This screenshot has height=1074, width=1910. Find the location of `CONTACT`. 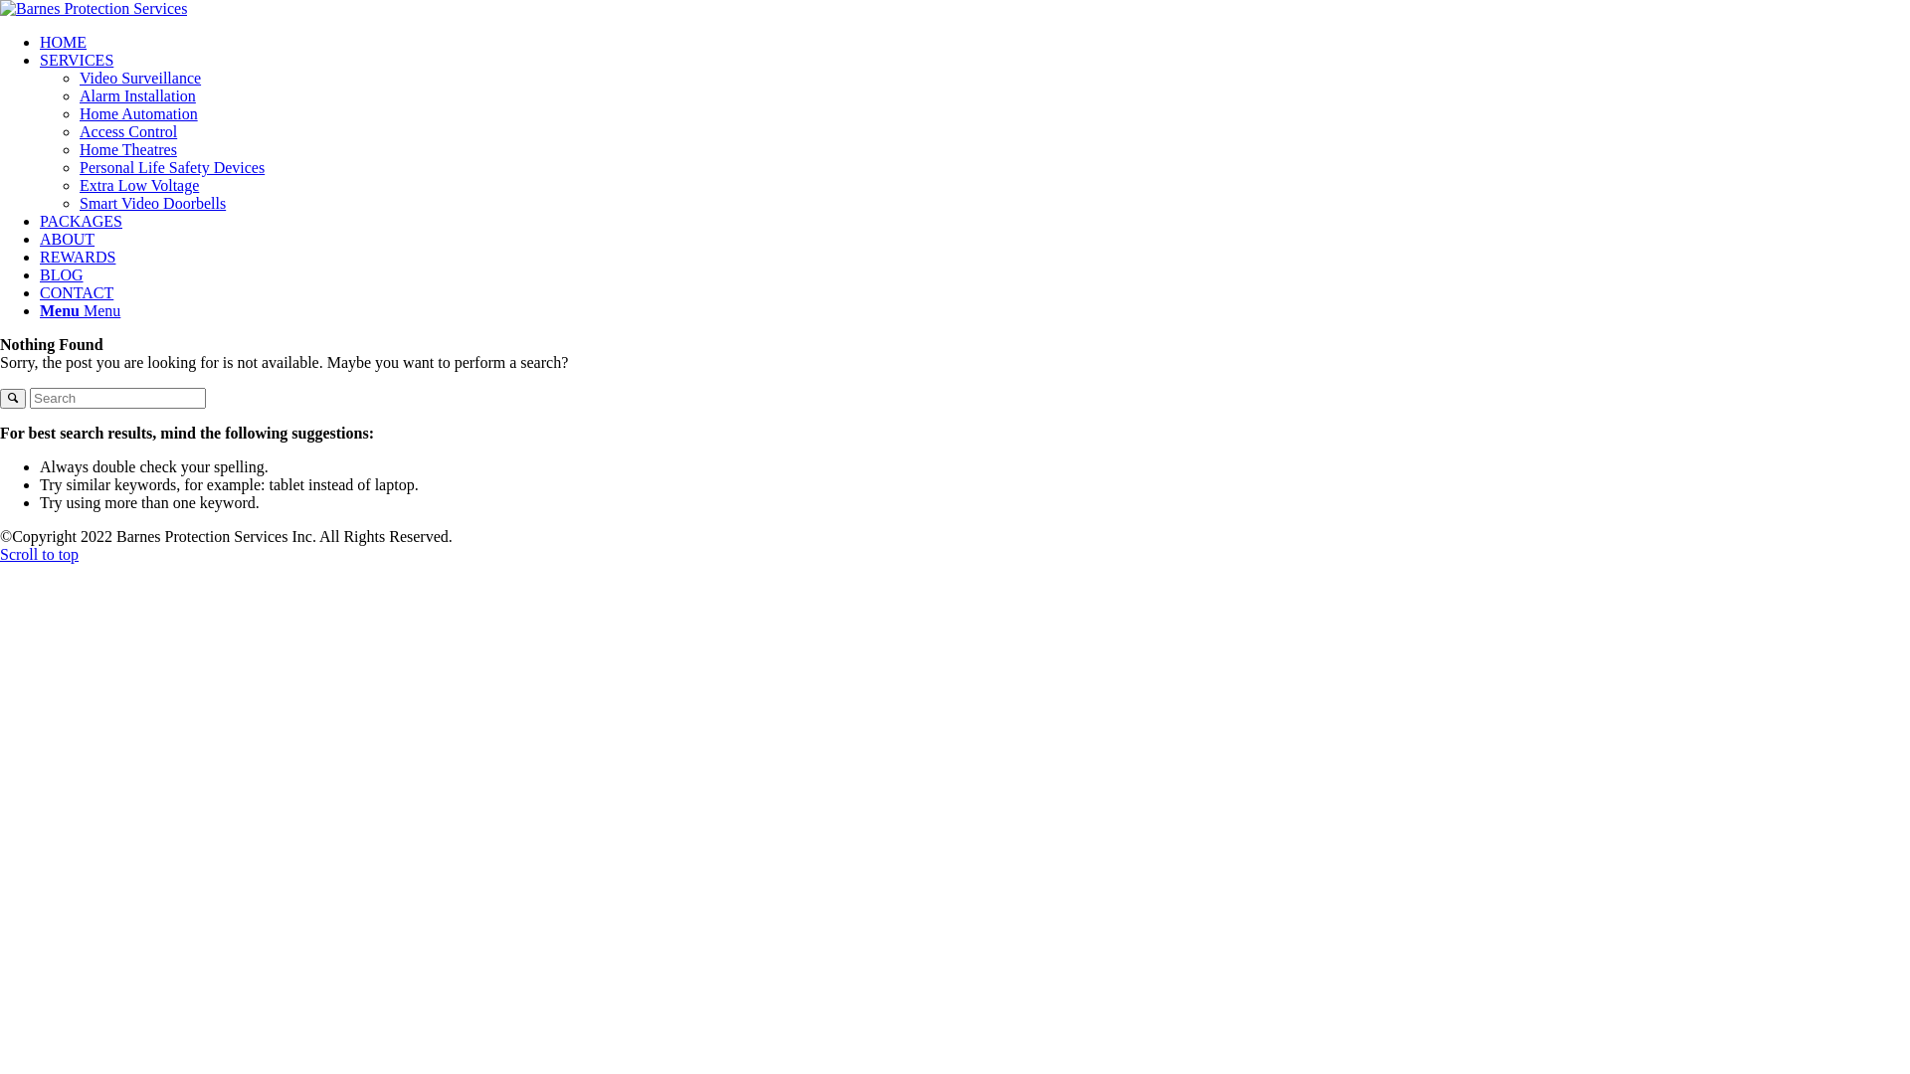

CONTACT is located at coordinates (77, 292).